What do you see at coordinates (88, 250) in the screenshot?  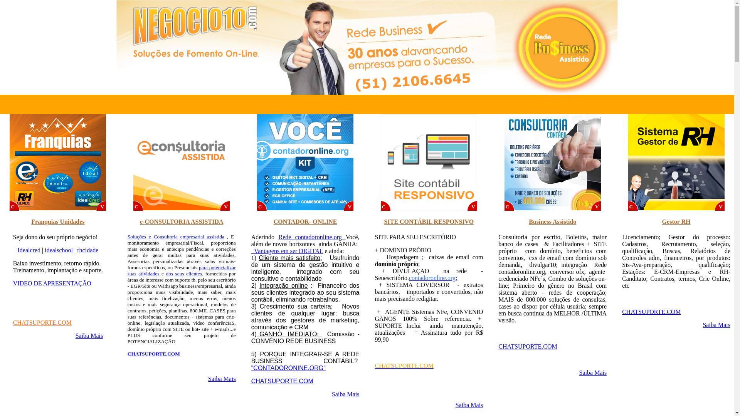 I see `rhcidade` at bounding box center [88, 250].